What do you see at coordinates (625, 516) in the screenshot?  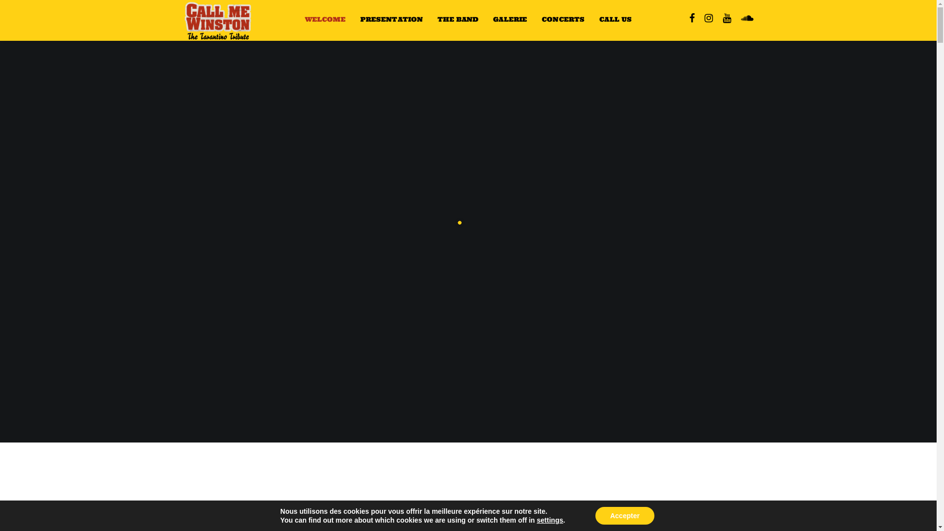 I see `Accepter` at bounding box center [625, 516].